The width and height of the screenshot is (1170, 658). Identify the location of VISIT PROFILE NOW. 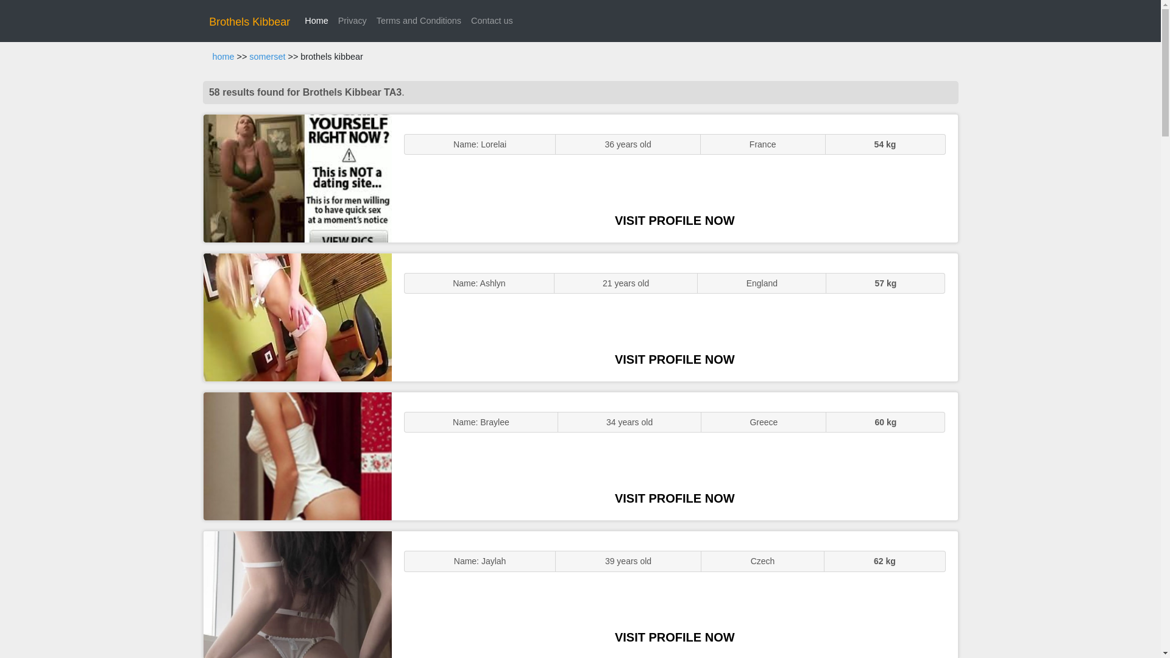
(675, 498).